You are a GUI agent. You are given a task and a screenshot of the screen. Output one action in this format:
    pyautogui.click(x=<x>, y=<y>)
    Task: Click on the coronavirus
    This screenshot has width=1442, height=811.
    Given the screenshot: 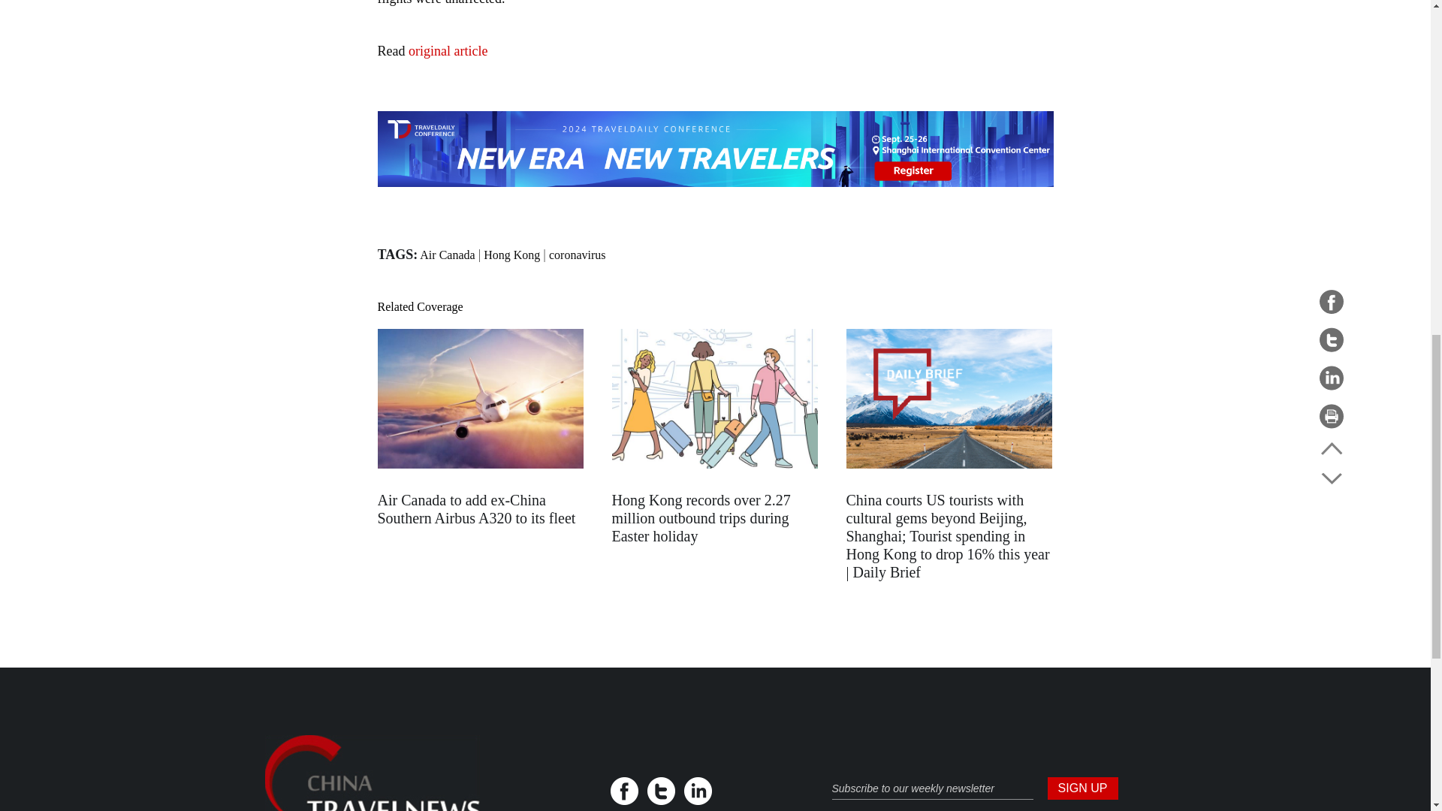 What is the action you would take?
    pyautogui.click(x=577, y=254)
    